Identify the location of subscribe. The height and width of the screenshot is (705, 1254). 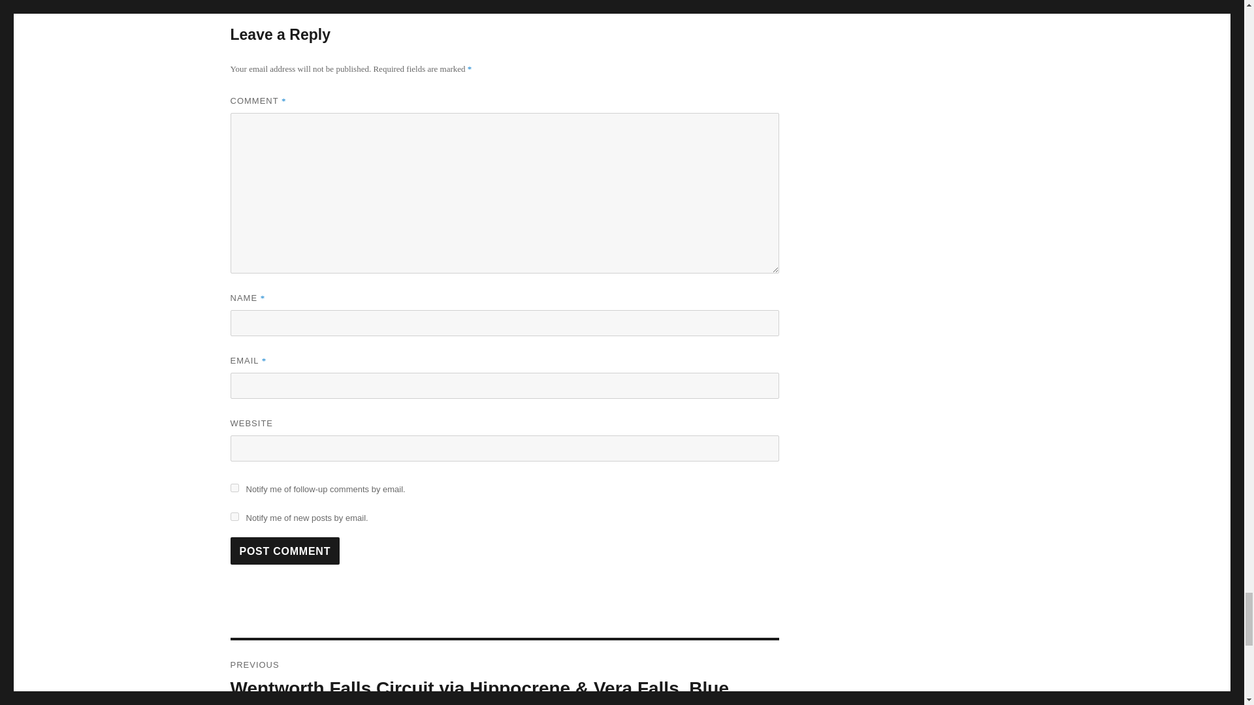
(234, 487).